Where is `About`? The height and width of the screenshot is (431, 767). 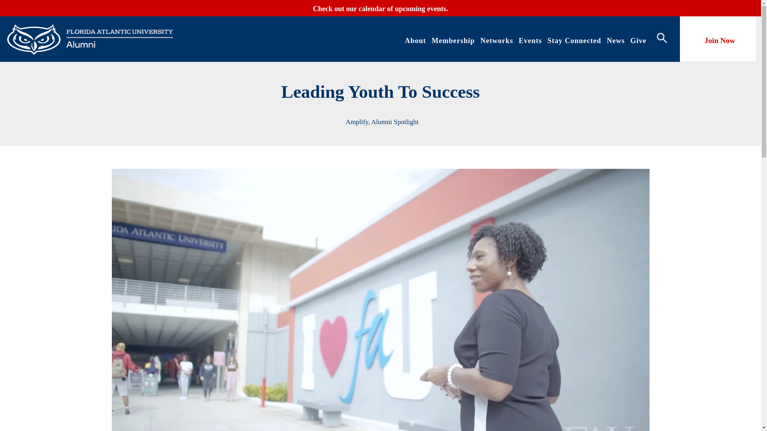
About is located at coordinates (415, 41).